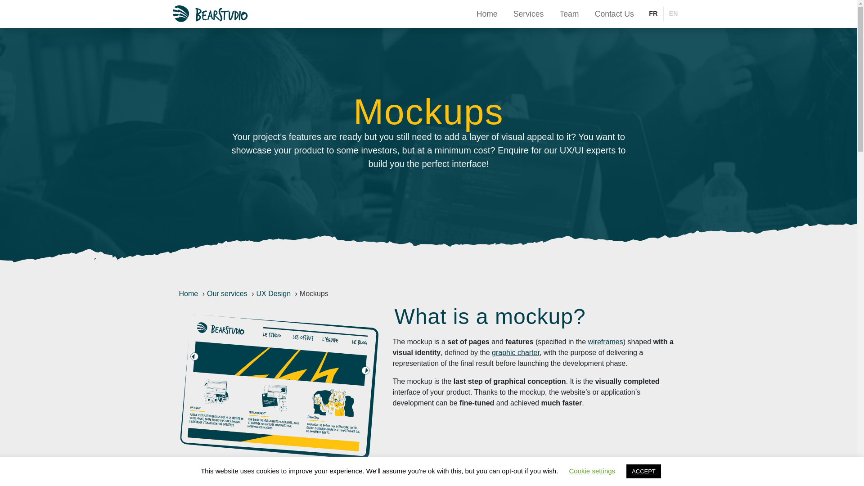 This screenshot has height=486, width=864. Describe the element at coordinates (515, 352) in the screenshot. I see `graphic charter` at that location.